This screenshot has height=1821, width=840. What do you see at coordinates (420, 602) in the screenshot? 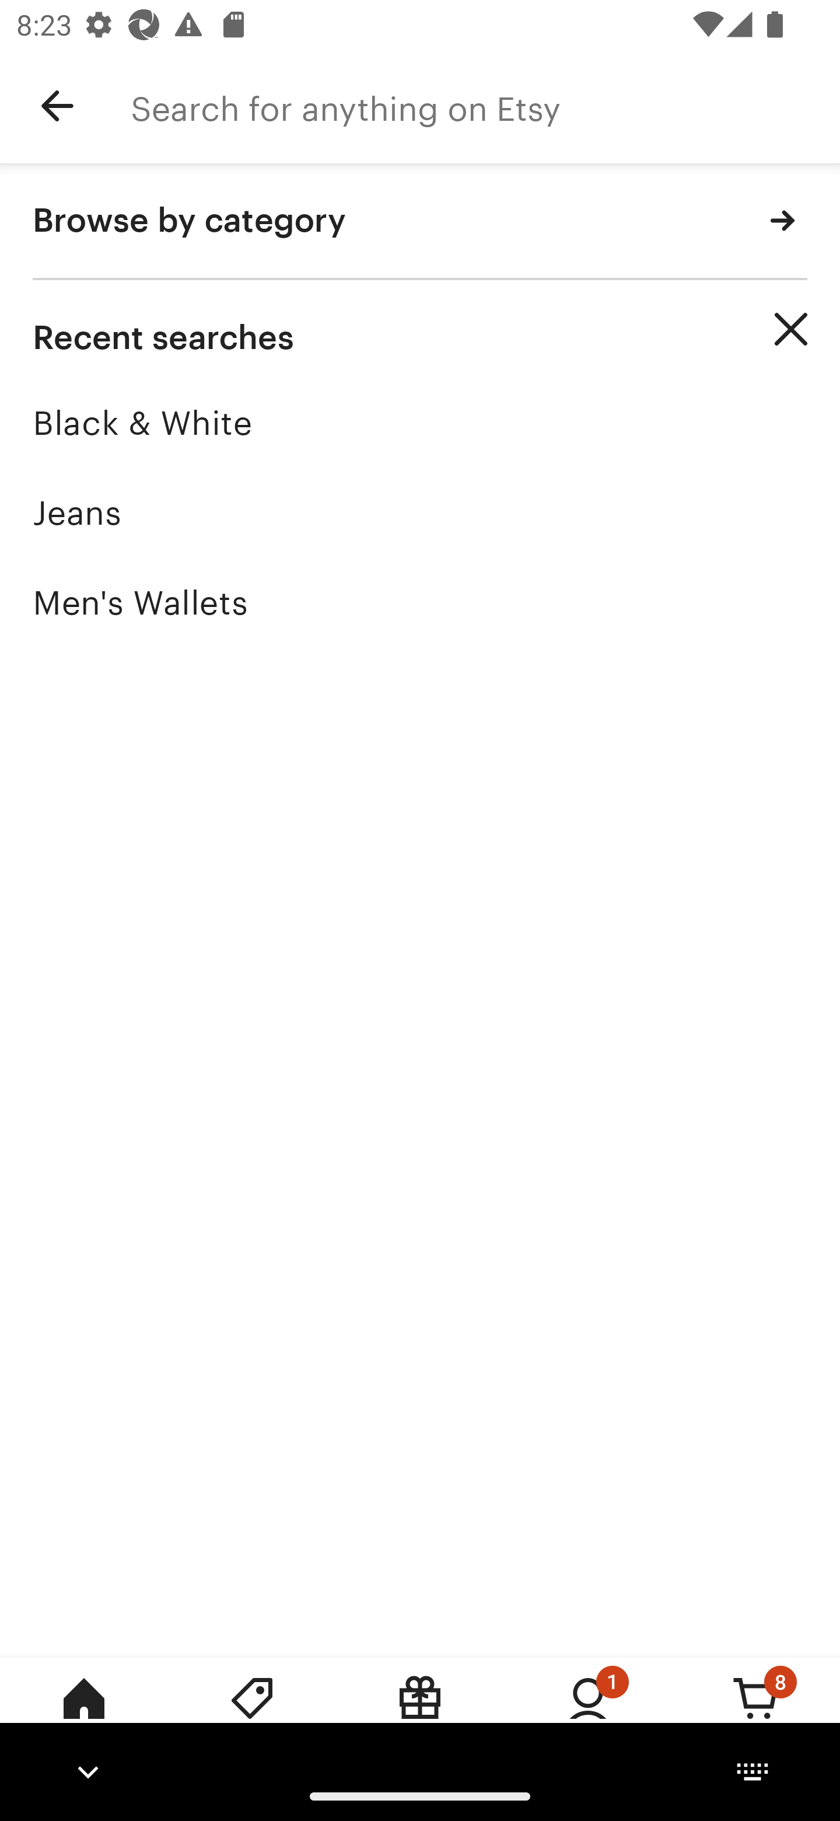
I see `Men's Wallets` at bounding box center [420, 602].